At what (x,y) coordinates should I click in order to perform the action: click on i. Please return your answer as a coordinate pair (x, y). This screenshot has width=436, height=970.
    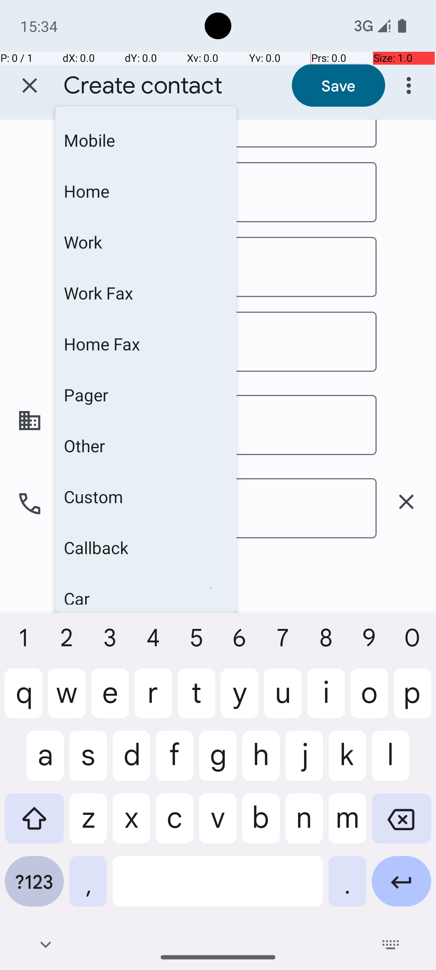
    Looking at the image, I should click on (326, 700).